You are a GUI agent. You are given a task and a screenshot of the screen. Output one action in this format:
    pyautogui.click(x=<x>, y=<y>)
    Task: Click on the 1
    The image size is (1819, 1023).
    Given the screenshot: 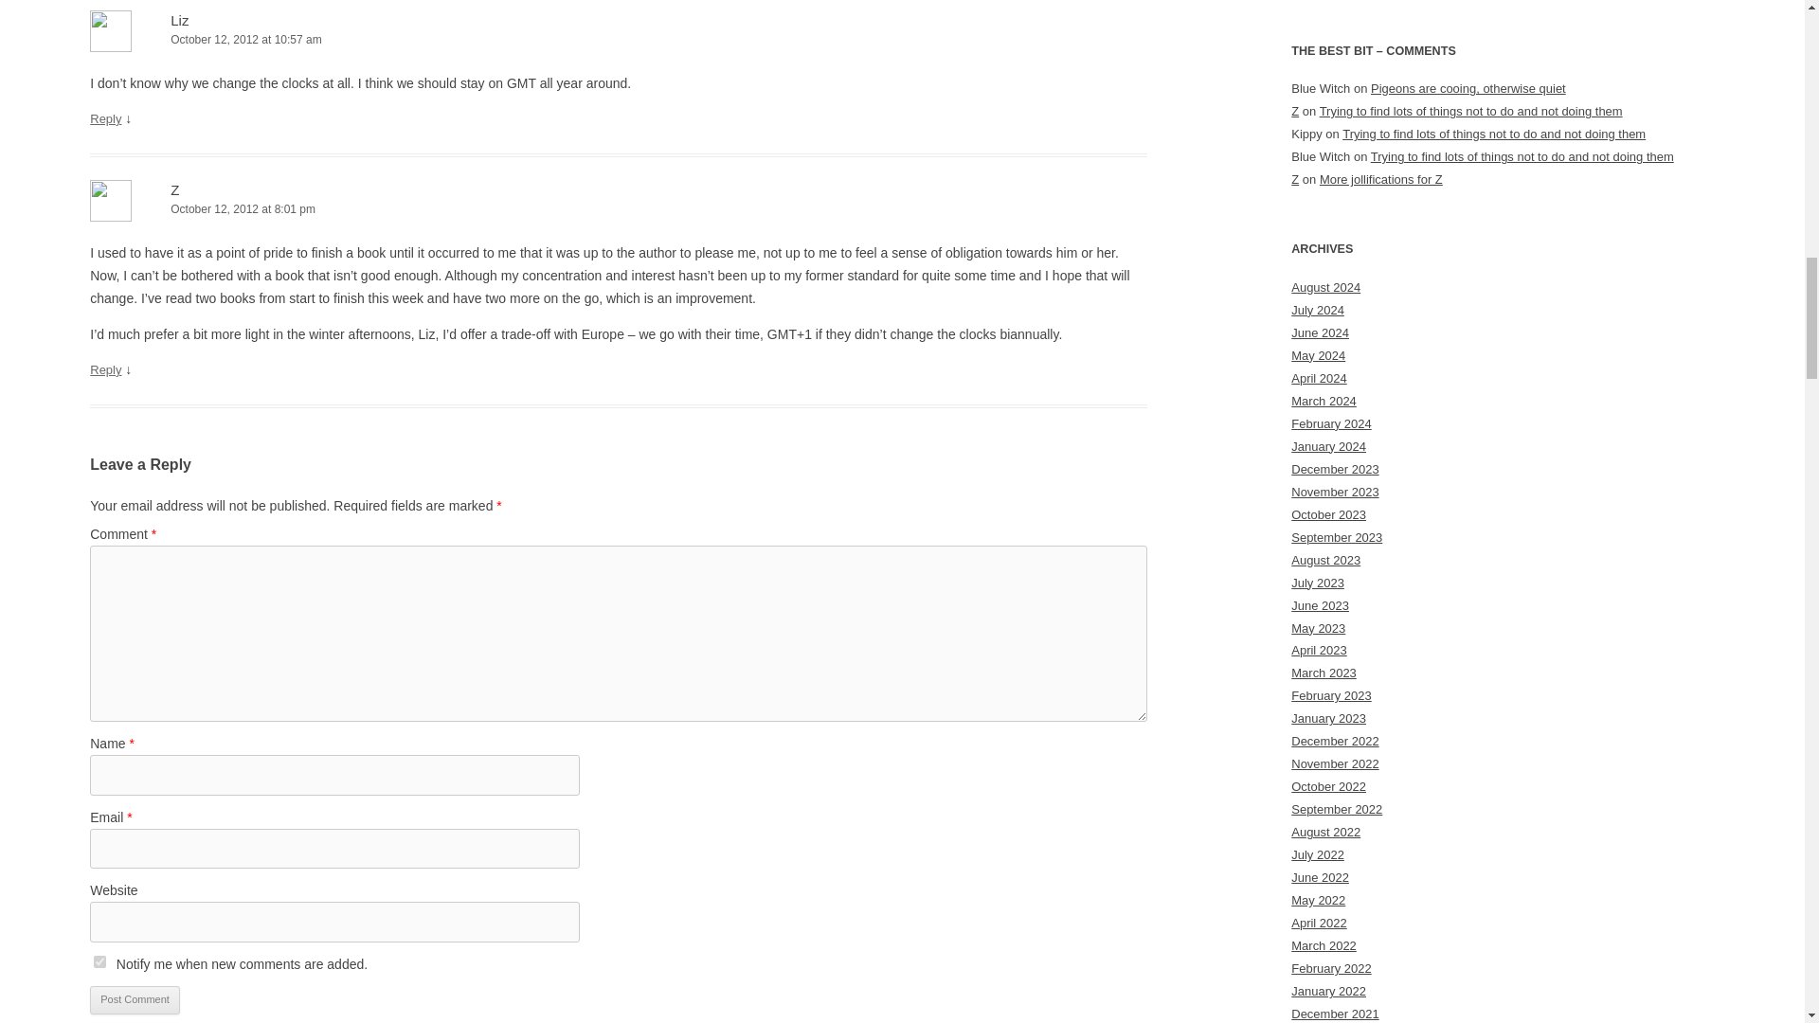 What is the action you would take?
    pyautogui.click(x=99, y=960)
    